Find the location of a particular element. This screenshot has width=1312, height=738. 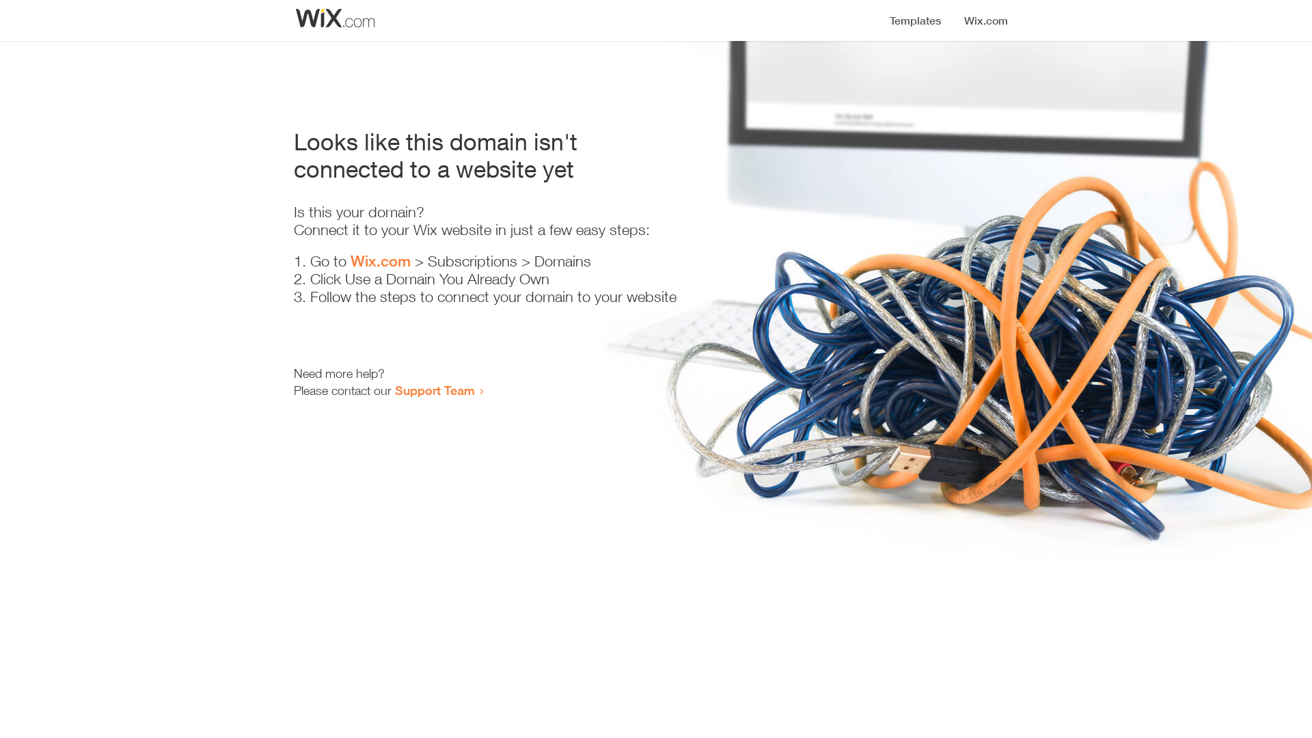

Support Team is located at coordinates (435, 390).